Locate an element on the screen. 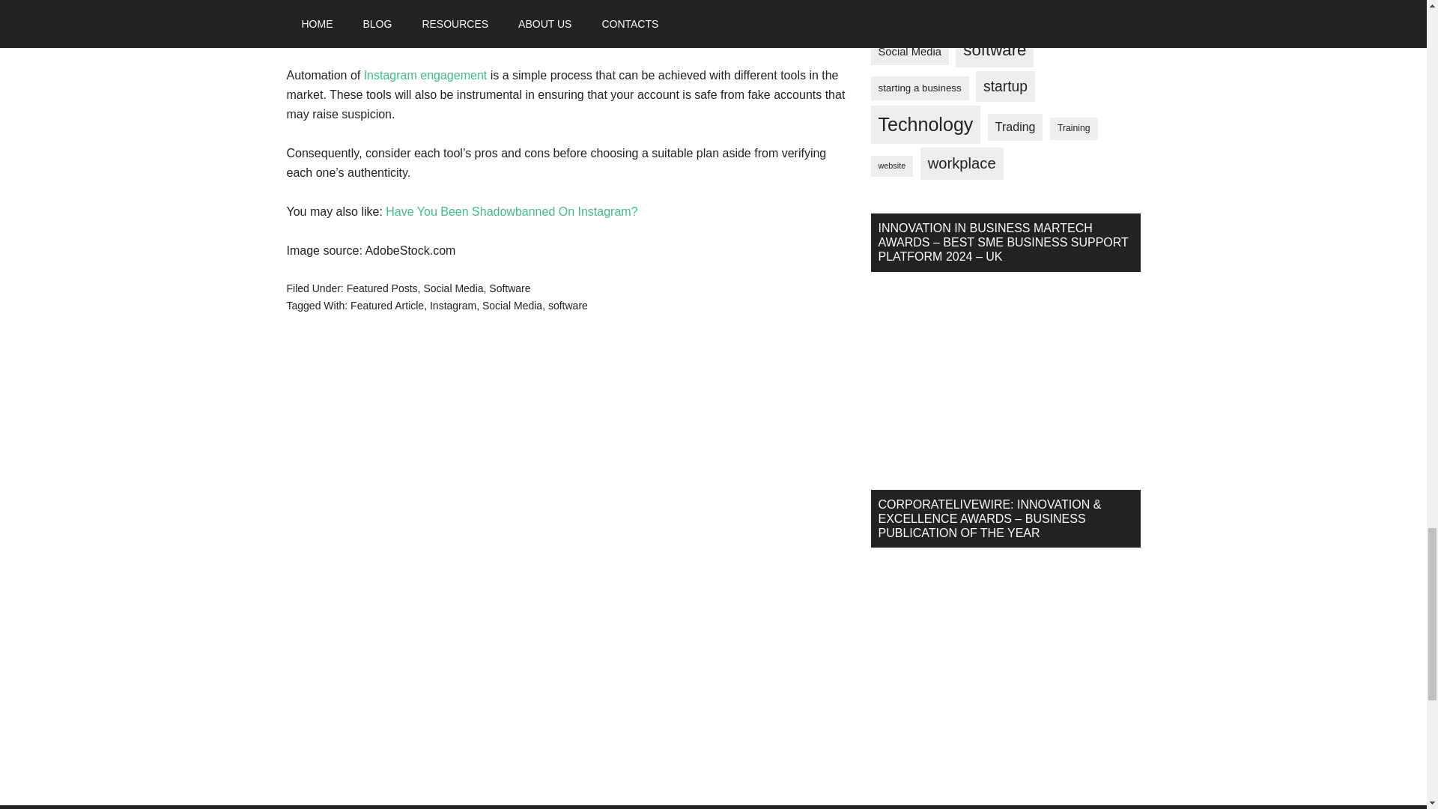  Featured Posts is located at coordinates (382, 288).